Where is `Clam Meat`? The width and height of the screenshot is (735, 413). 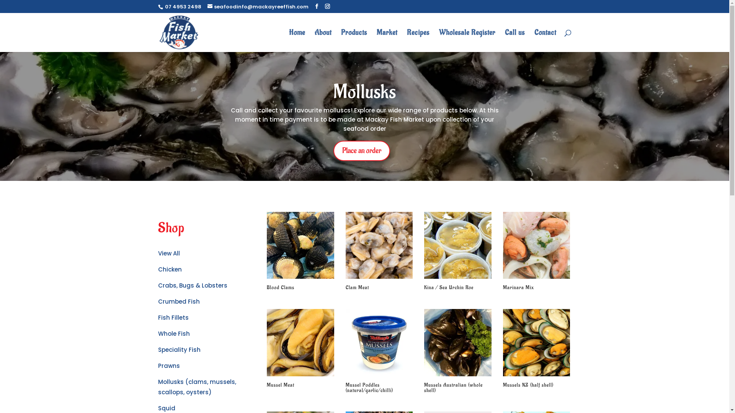
Clam Meat is located at coordinates (379, 252).